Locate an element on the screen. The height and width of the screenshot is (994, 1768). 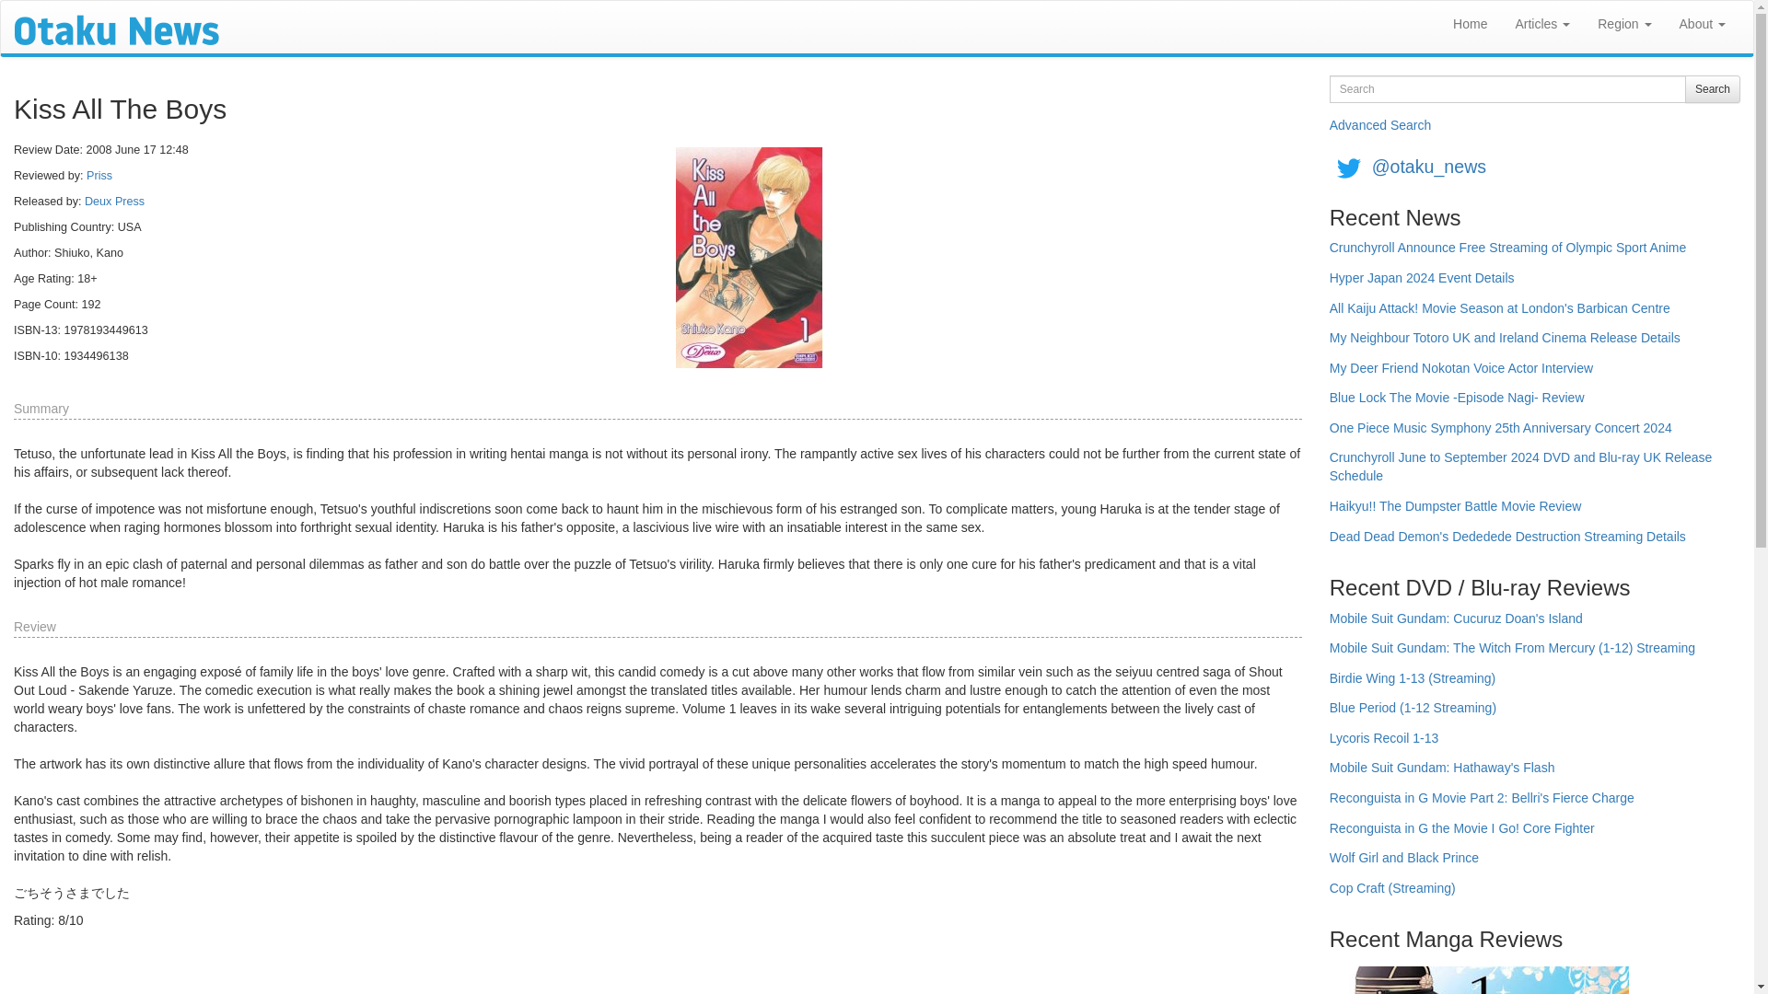
My Deer Friend Nokotan Voice Actor Interview is located at coordinates (1460, 375).